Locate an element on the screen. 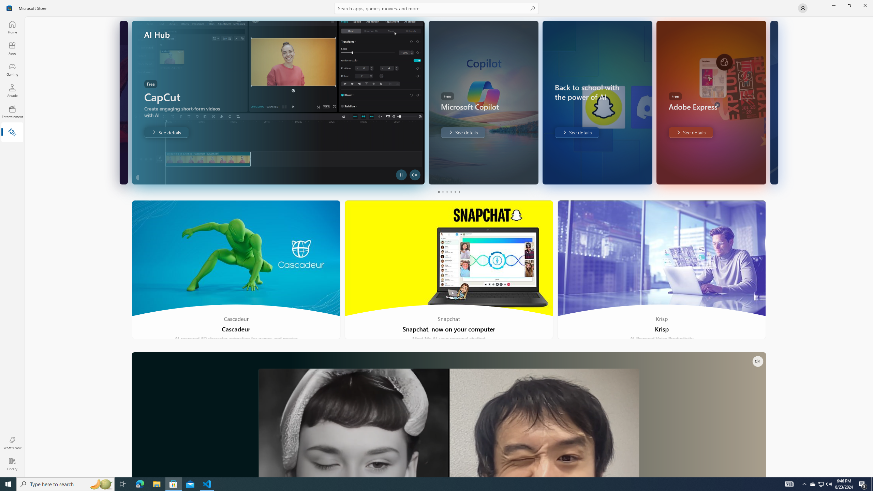 Image resolution: width=873 pixels, height=491 pixels. Cascadeur is located at coordinates (236, 270).